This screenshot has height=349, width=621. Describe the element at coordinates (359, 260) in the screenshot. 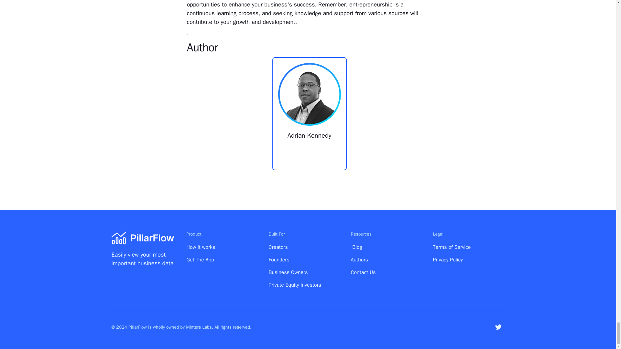

I see `Authors` at that location.